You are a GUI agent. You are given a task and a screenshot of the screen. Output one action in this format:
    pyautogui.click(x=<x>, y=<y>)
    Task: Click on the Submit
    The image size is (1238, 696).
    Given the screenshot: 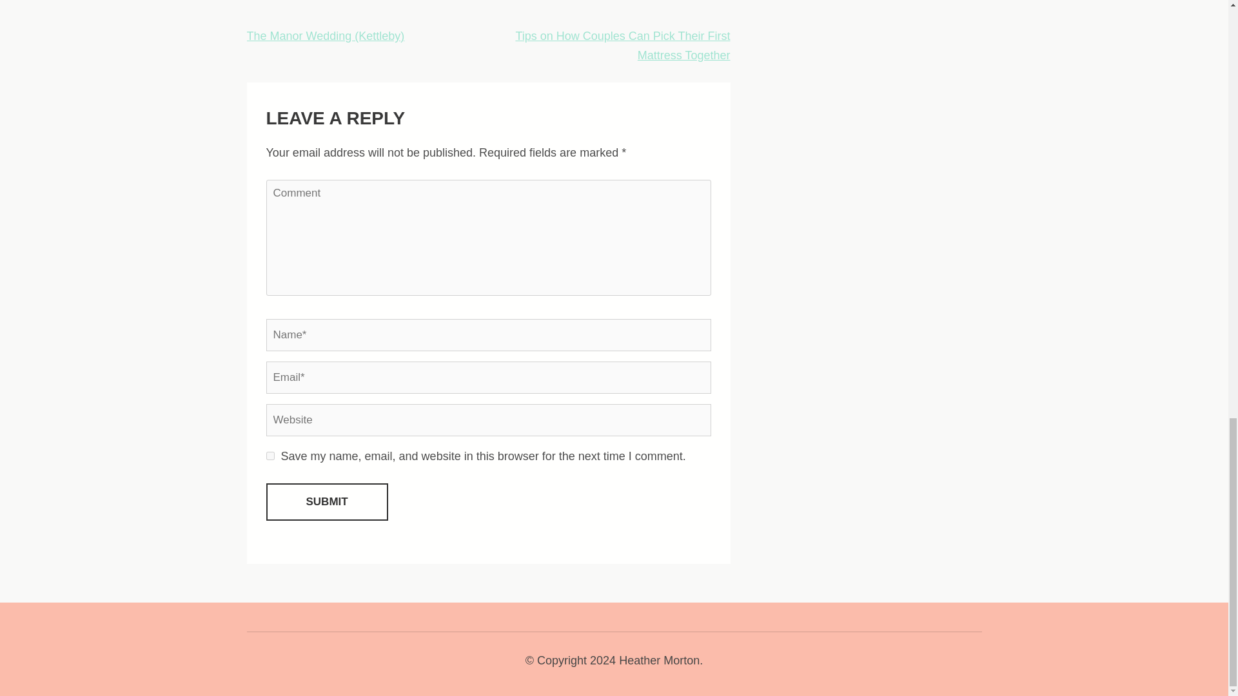 What is the action you would take?
    pyautogui.click(x=326, y=501)
    